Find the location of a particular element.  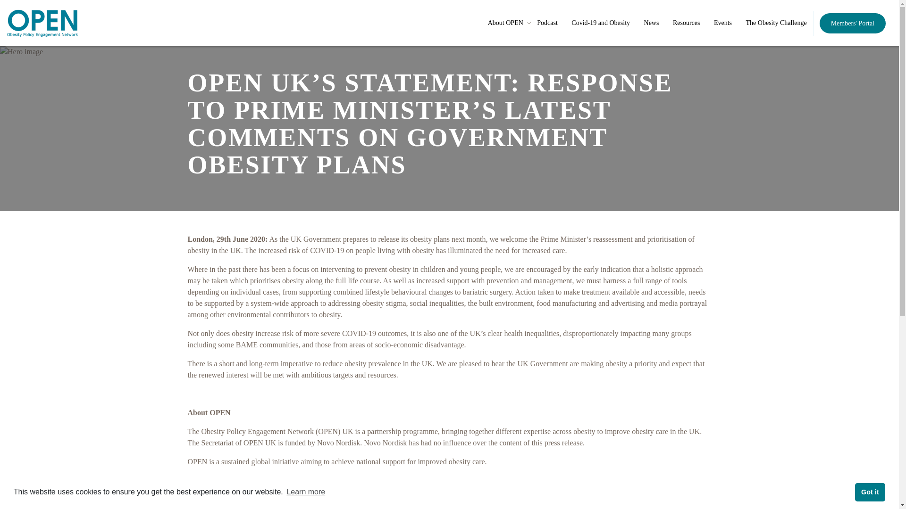

Events is located at coordinates (723, 23).